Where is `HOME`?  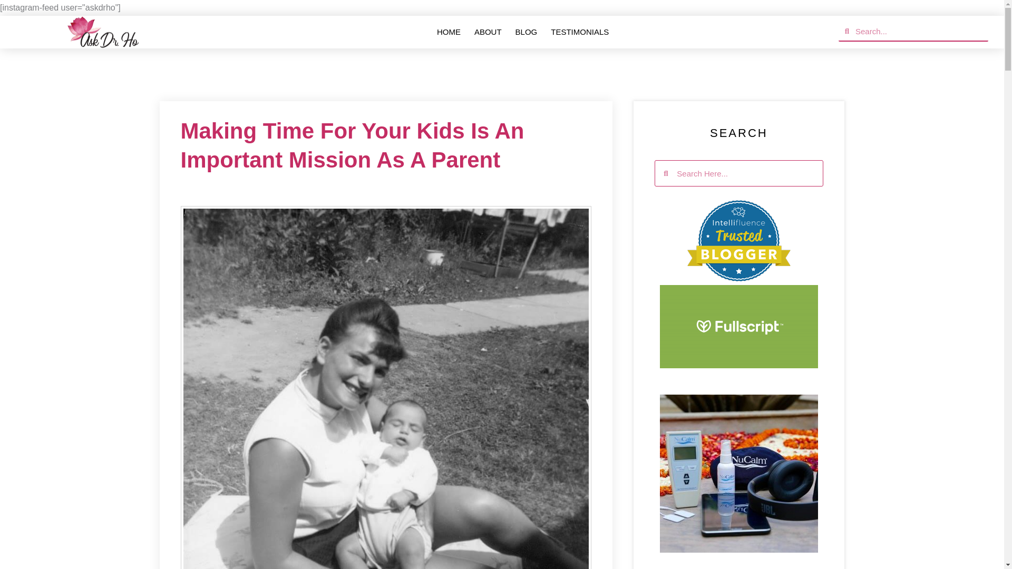
HOME is located at coordinates (449, 32).